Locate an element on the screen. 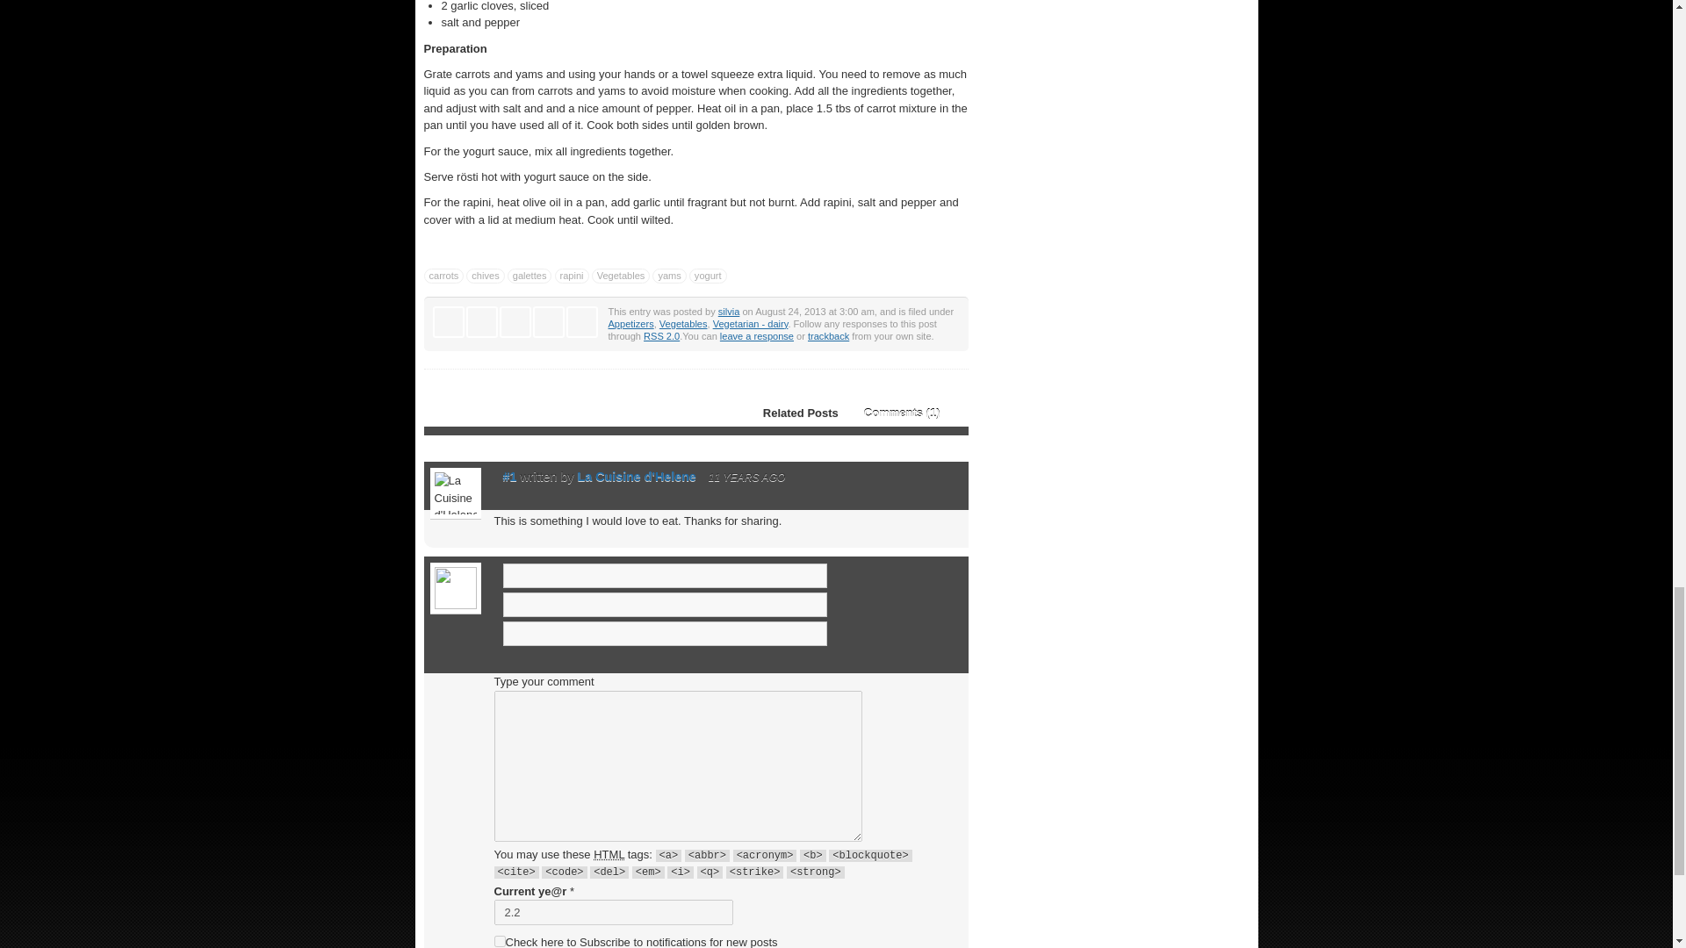  galettes is located at coordinates (530, 276).